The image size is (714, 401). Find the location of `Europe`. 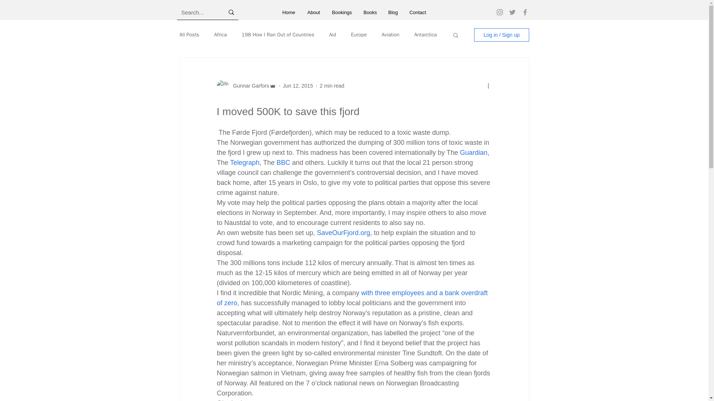

Europe is located at coordinates (359, 35).